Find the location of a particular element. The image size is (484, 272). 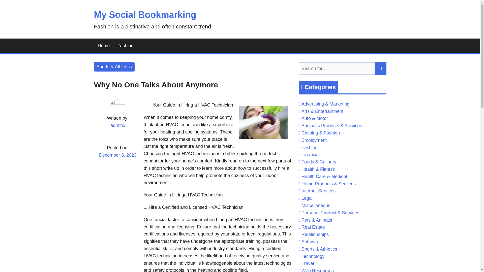

Relationships is located at coordinates (315, 234).